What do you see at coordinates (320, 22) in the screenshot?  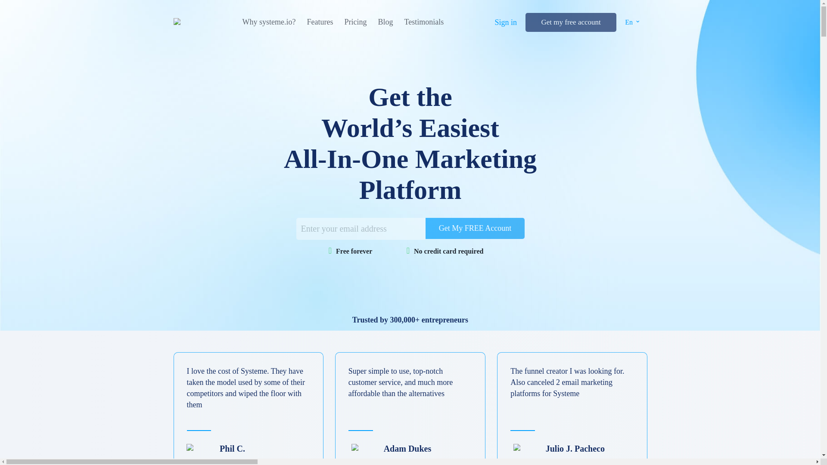 I see `Features` at bounding box center [320, 22].